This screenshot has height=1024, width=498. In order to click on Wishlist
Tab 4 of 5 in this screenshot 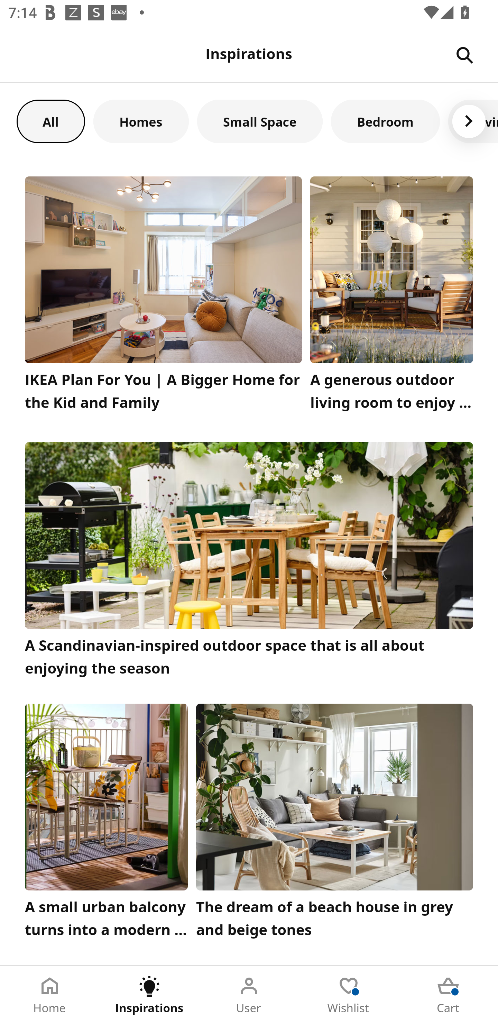, I will do `click(349, 995)`.